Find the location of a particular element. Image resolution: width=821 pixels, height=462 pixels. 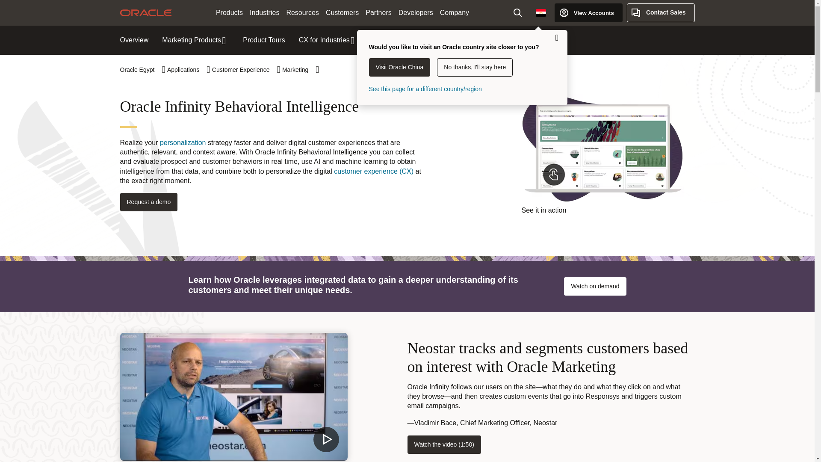

Customers is located at coordinates (342, 13).